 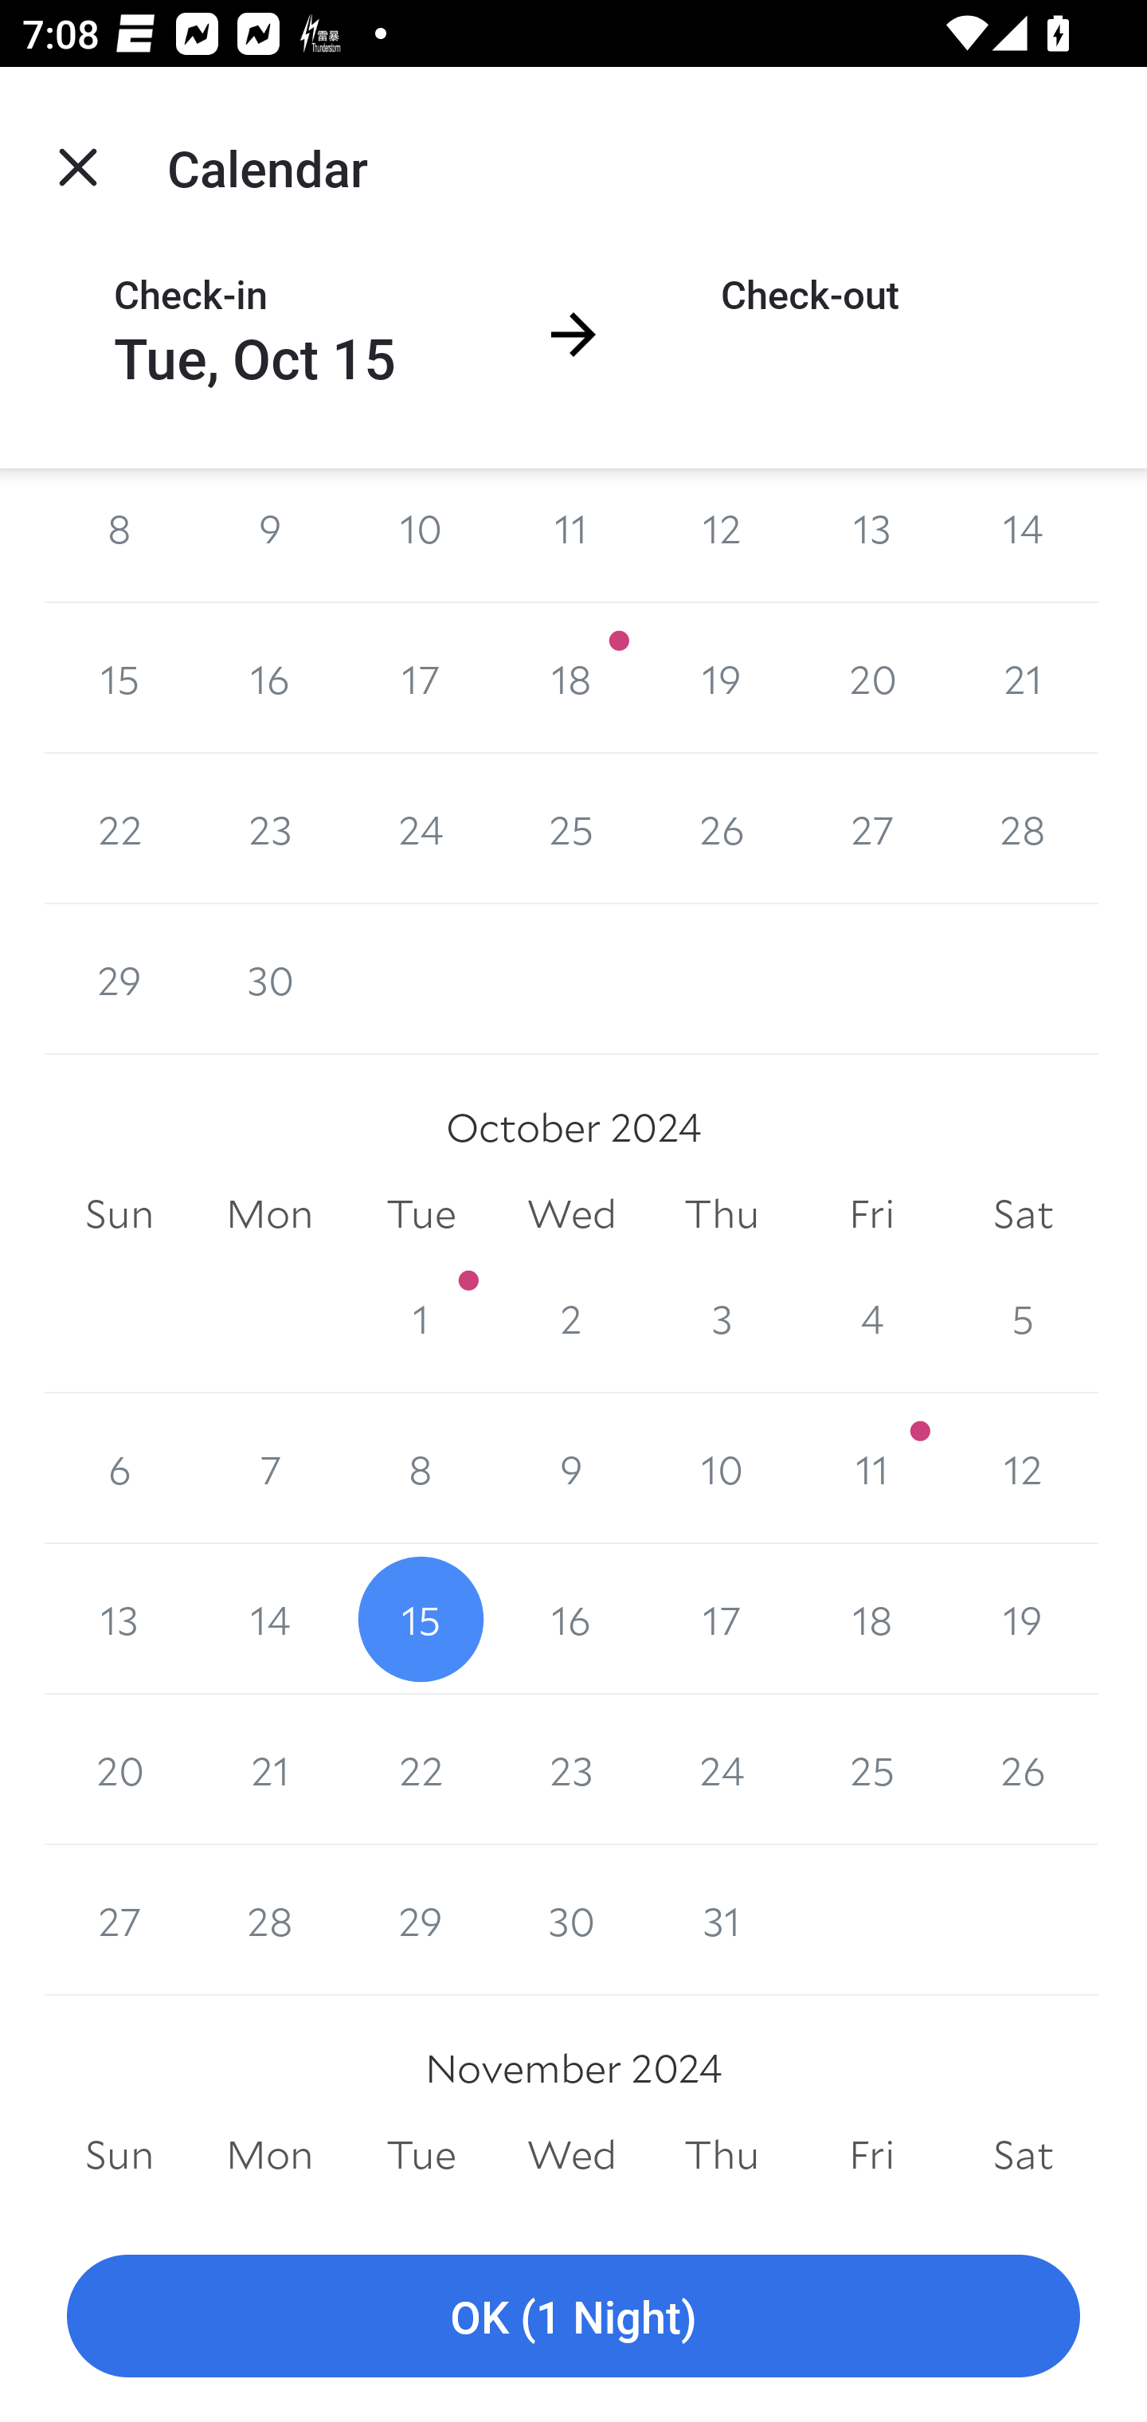 I want to click on Sun, so click(x=119, y=1213).